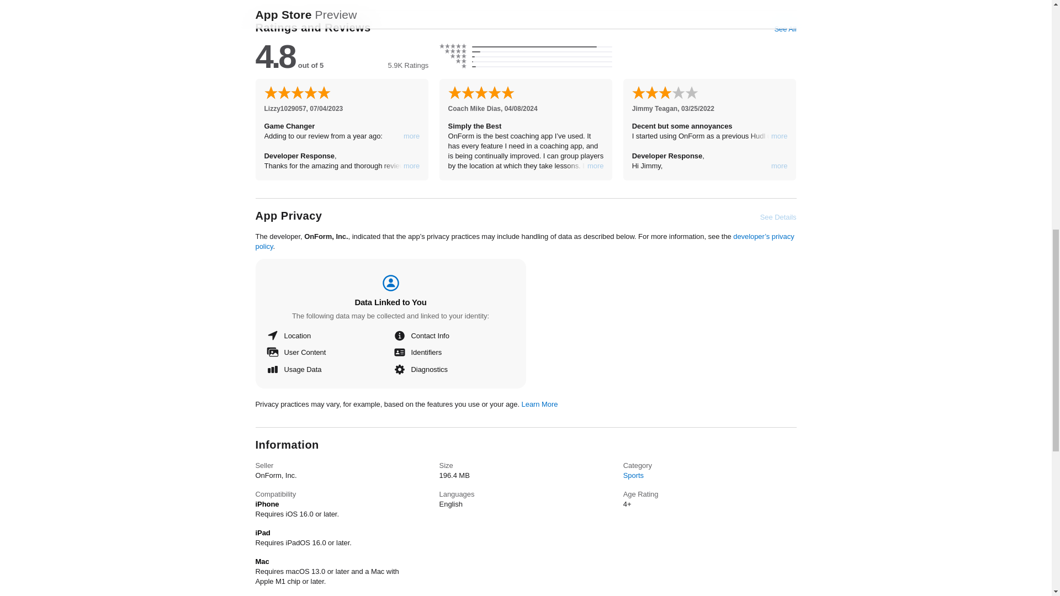 The image size is (1060, 596). Describe the element at coordinates (778, 217) in the screenshot. I see `See Details` at that location.